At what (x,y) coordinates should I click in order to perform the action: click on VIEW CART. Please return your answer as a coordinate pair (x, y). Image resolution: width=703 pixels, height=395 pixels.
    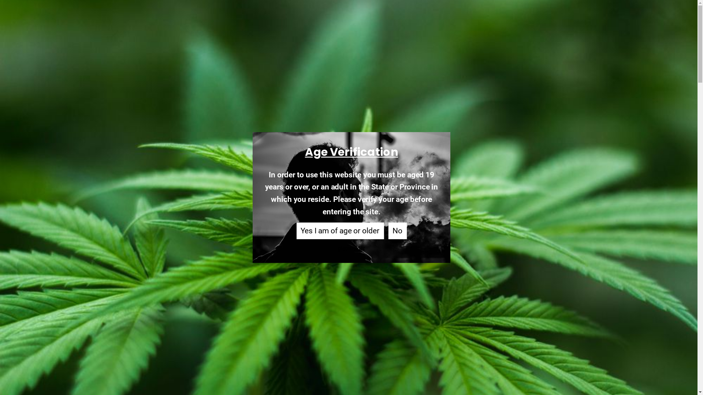
    Looking at the image, I should click on (512, 11).